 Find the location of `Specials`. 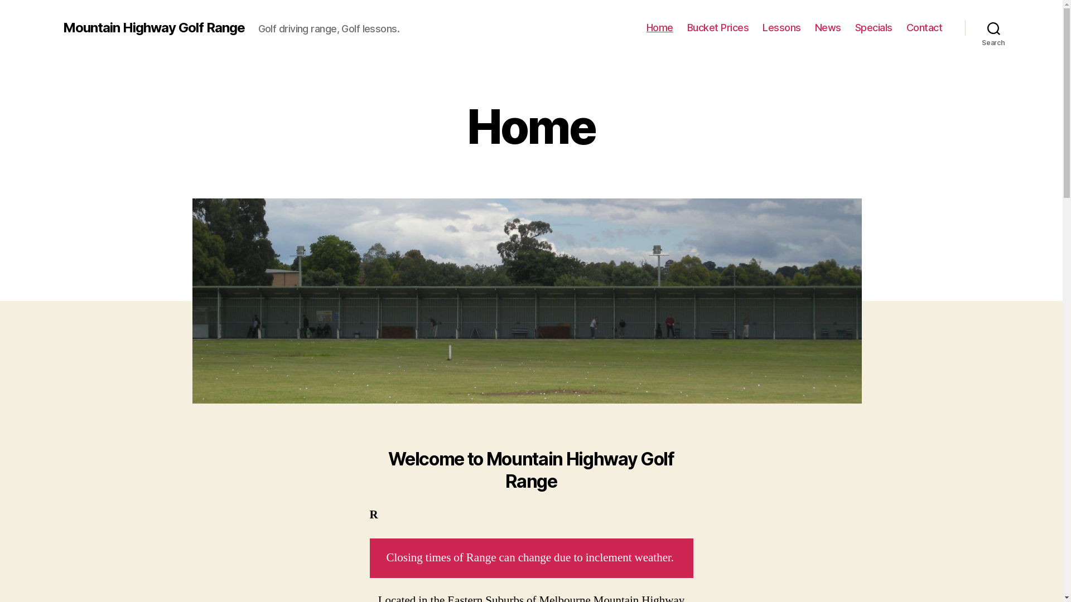

Specials is located at coordinates (874, 28).